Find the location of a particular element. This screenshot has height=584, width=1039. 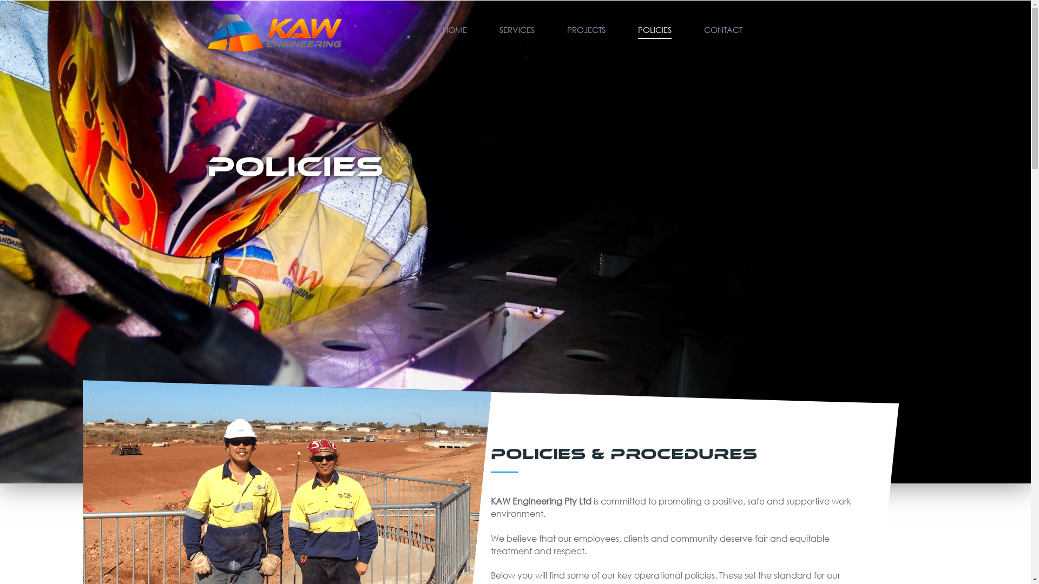

SERVICES is located at coordinates (516, 29).